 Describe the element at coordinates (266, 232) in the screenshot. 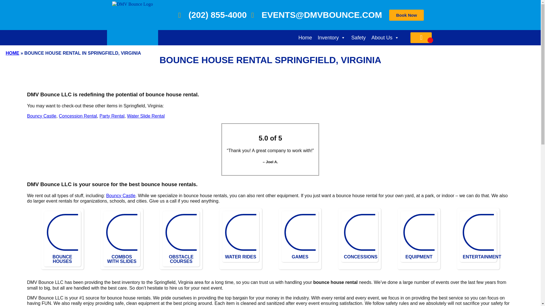

I see `Water Rides` at that location.